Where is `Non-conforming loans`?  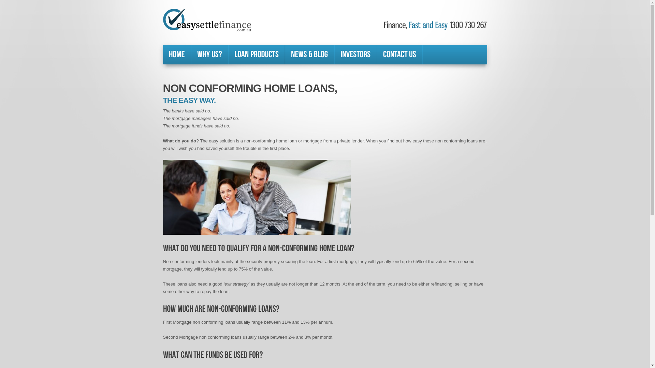 Non-conforming loans is located at coordinates (257, 197).